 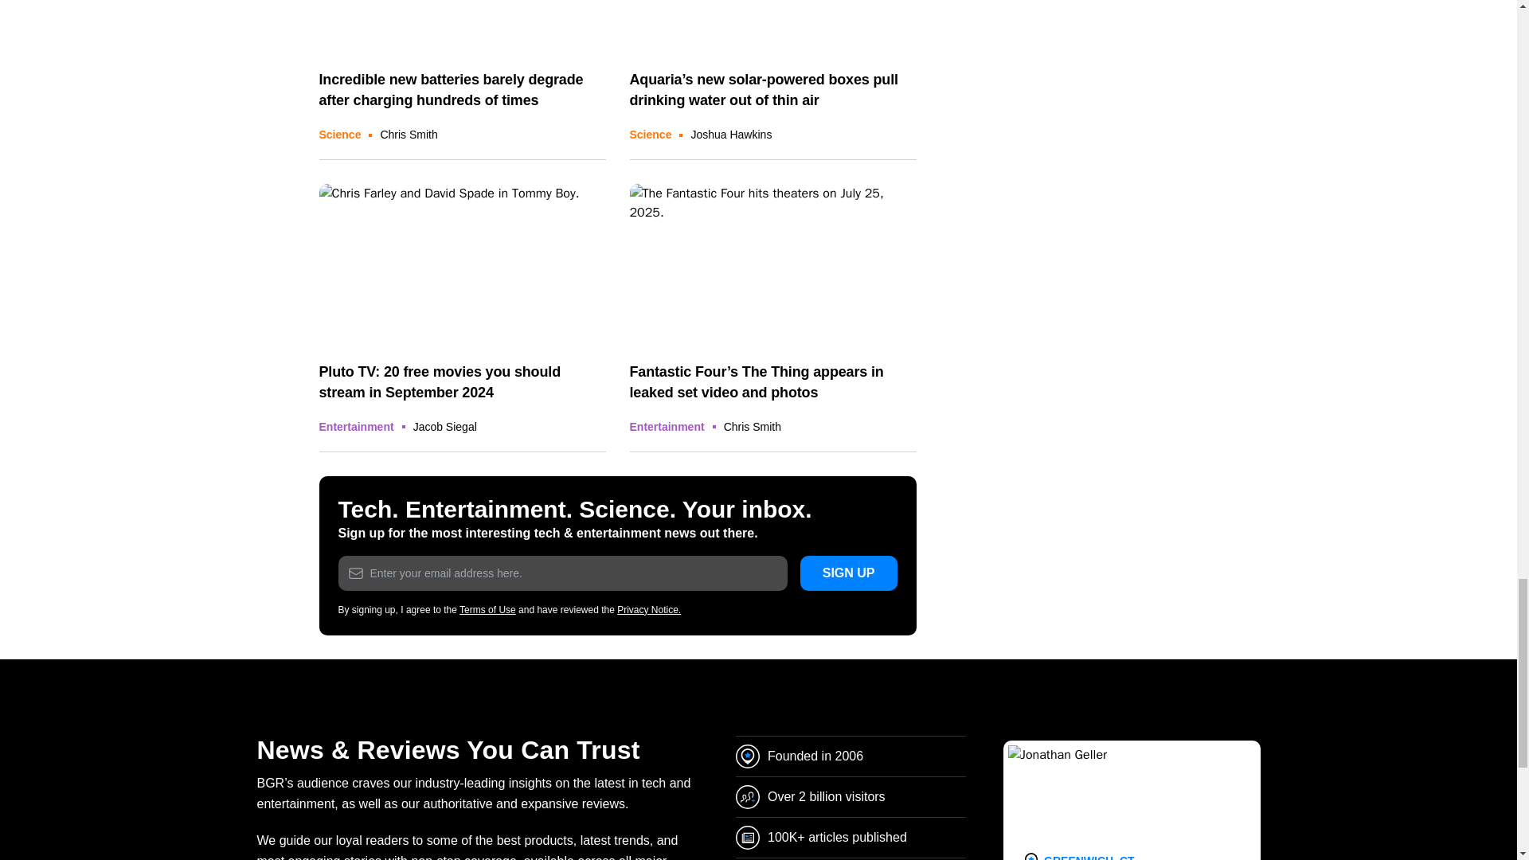 What do you see at coordinates (462, 264) in the screenshot?
I see `Pluto TV` at bounding box center [462, 264].